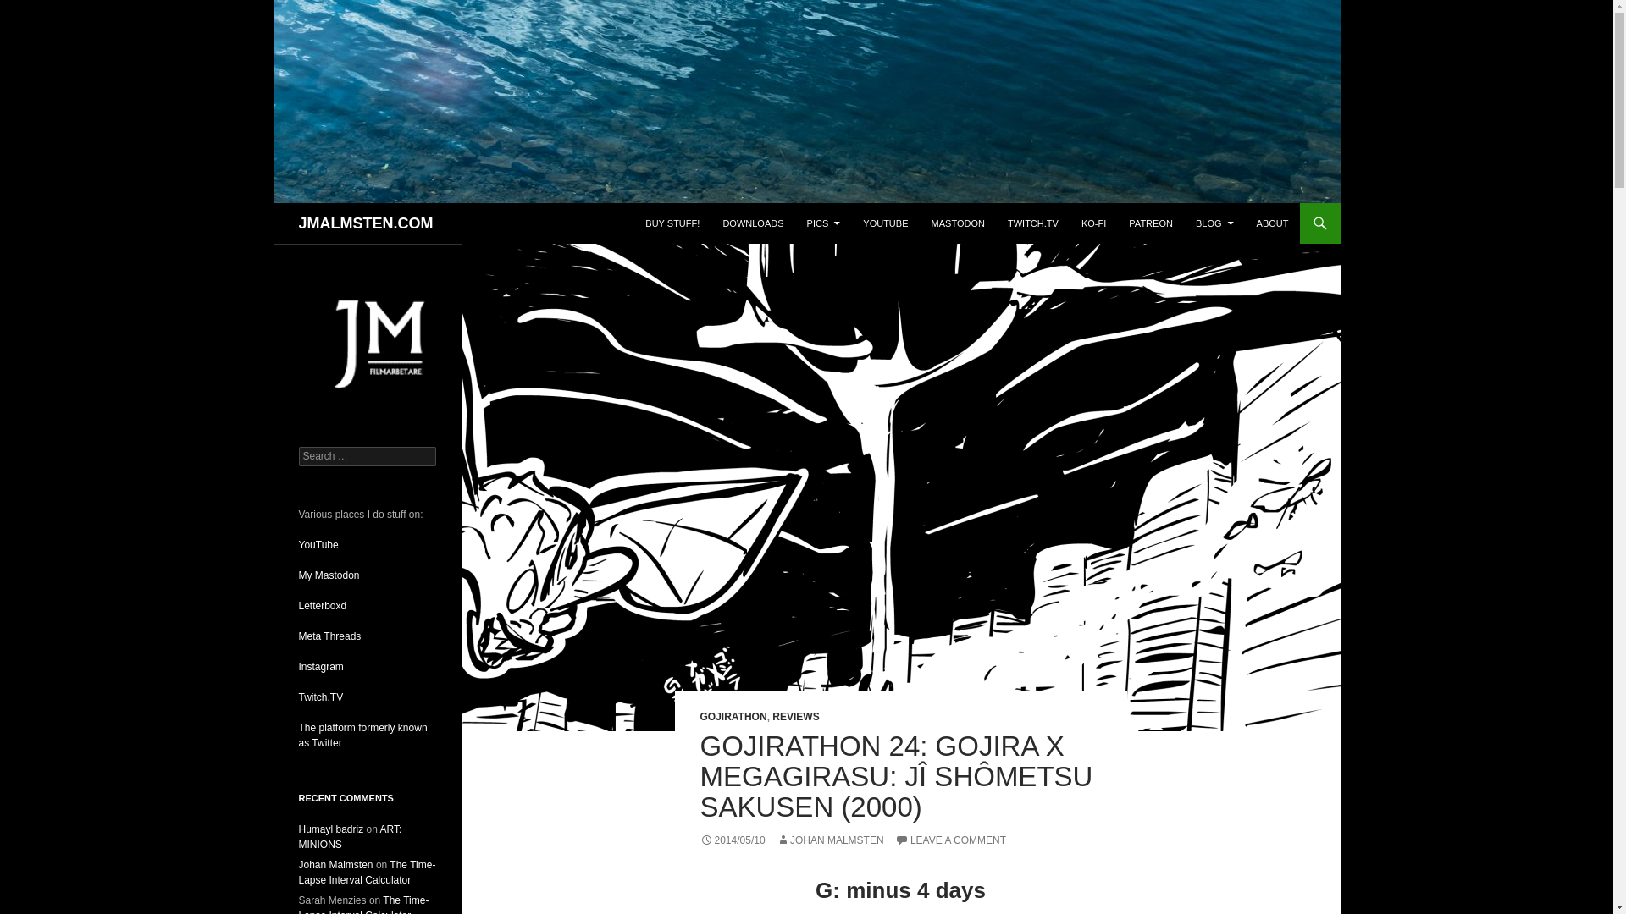 This screenshot has height=914, width=1626. What do you see at coordinates (796, 717) in the screenshot?
I see `REVIEWS` at bounding box center [796, 717].